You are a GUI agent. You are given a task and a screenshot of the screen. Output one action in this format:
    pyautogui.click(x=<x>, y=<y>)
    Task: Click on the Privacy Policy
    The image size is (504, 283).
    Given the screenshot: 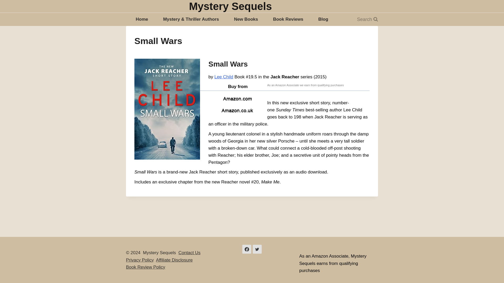 What is the action you would take?
    pyautogui.click(x=140, y=260)
    